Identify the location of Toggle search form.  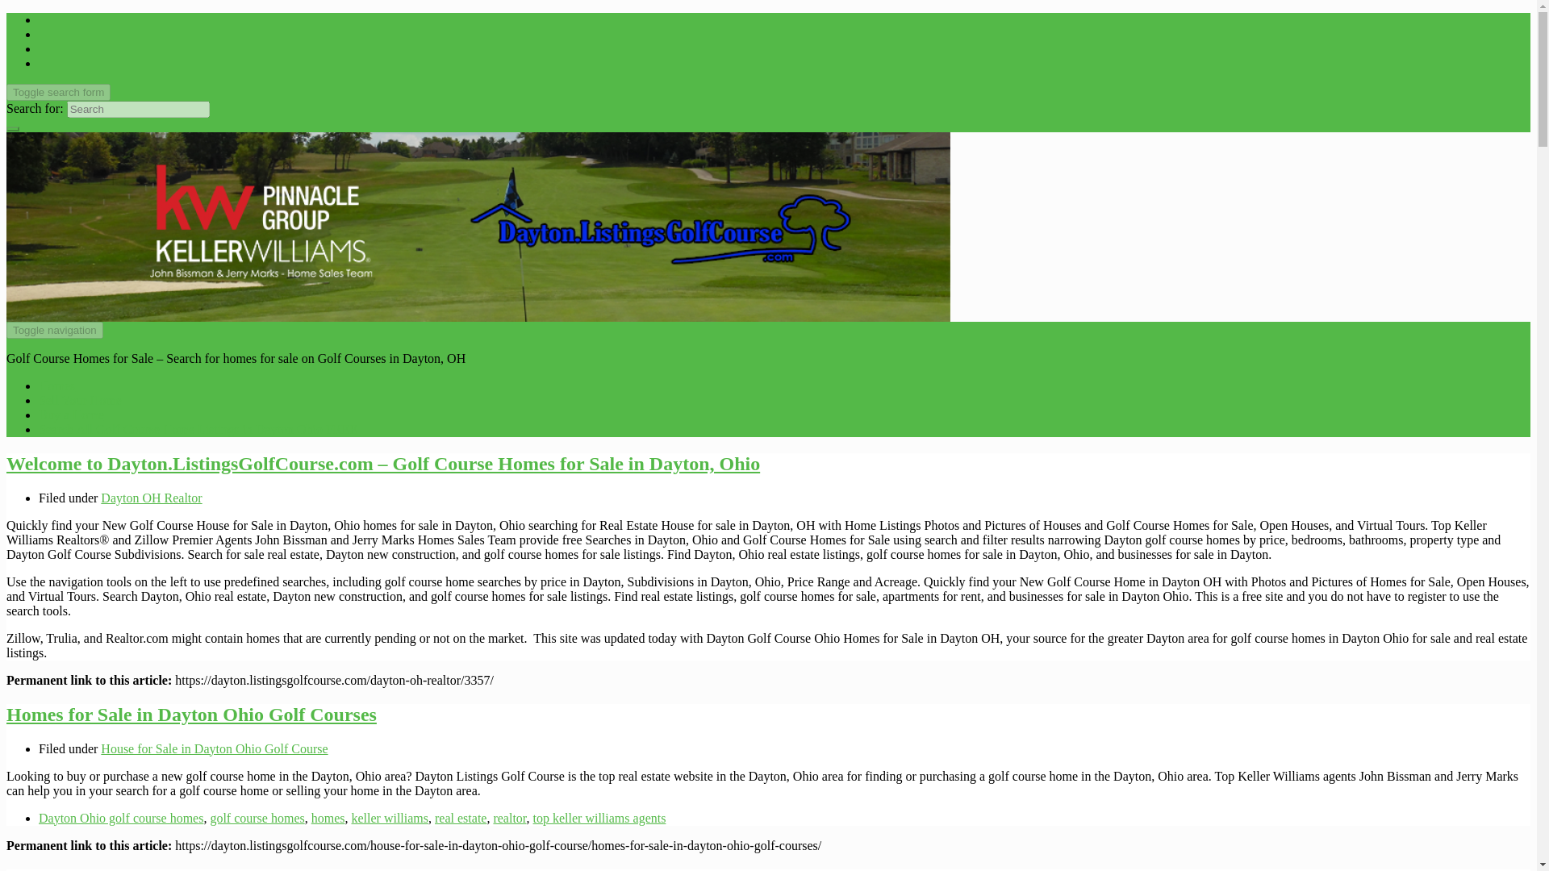
(58, 92).